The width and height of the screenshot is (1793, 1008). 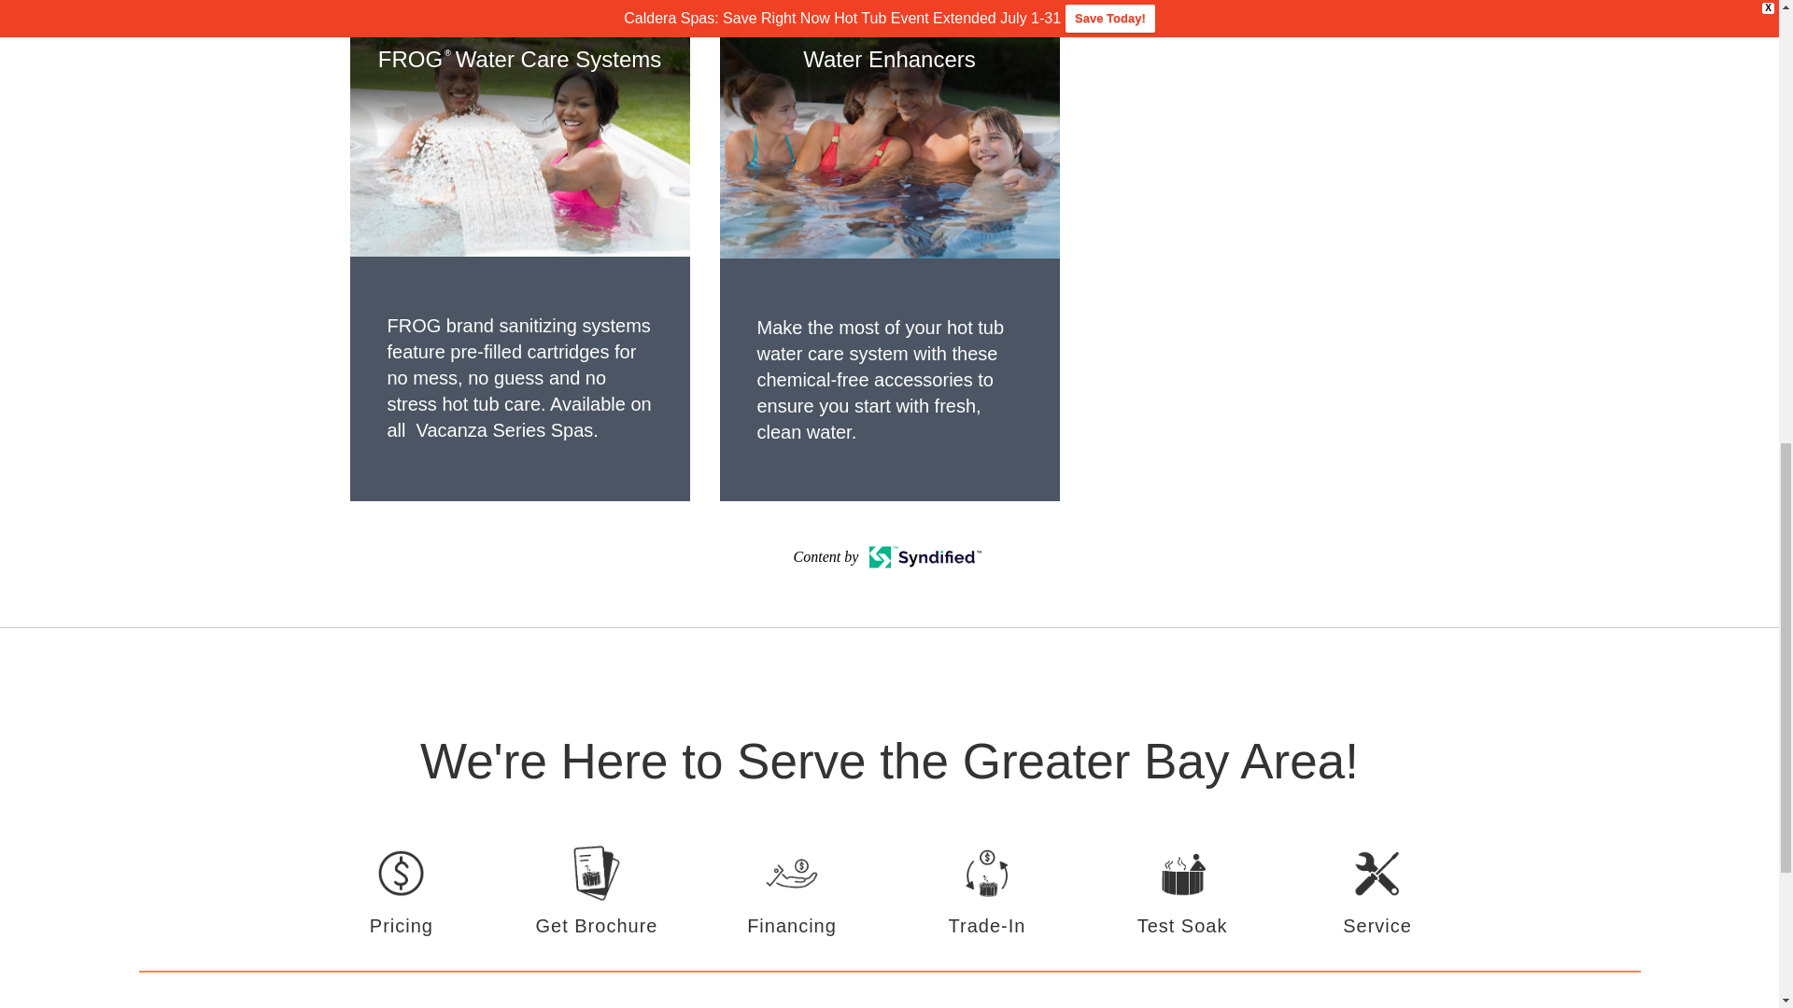 I want to click on icon-Financing-dark, so click(x=792, y=892).